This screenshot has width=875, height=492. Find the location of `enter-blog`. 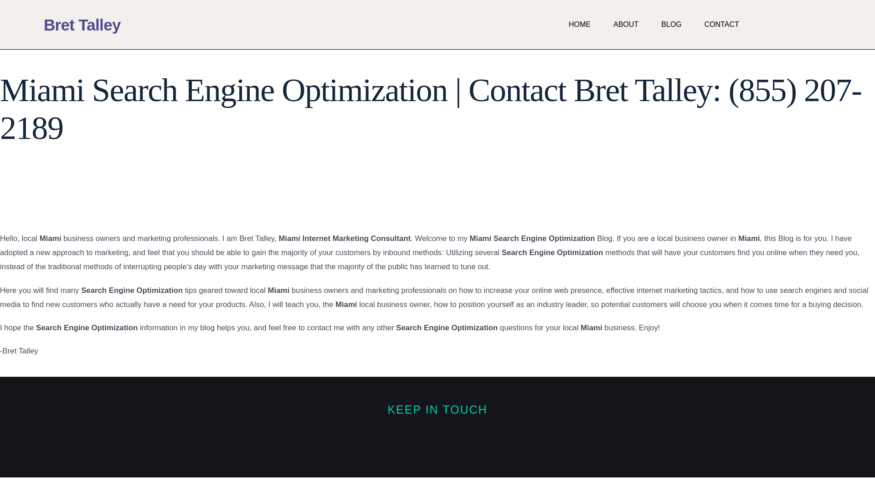

enter-blog is located at coordinates (54, 367).